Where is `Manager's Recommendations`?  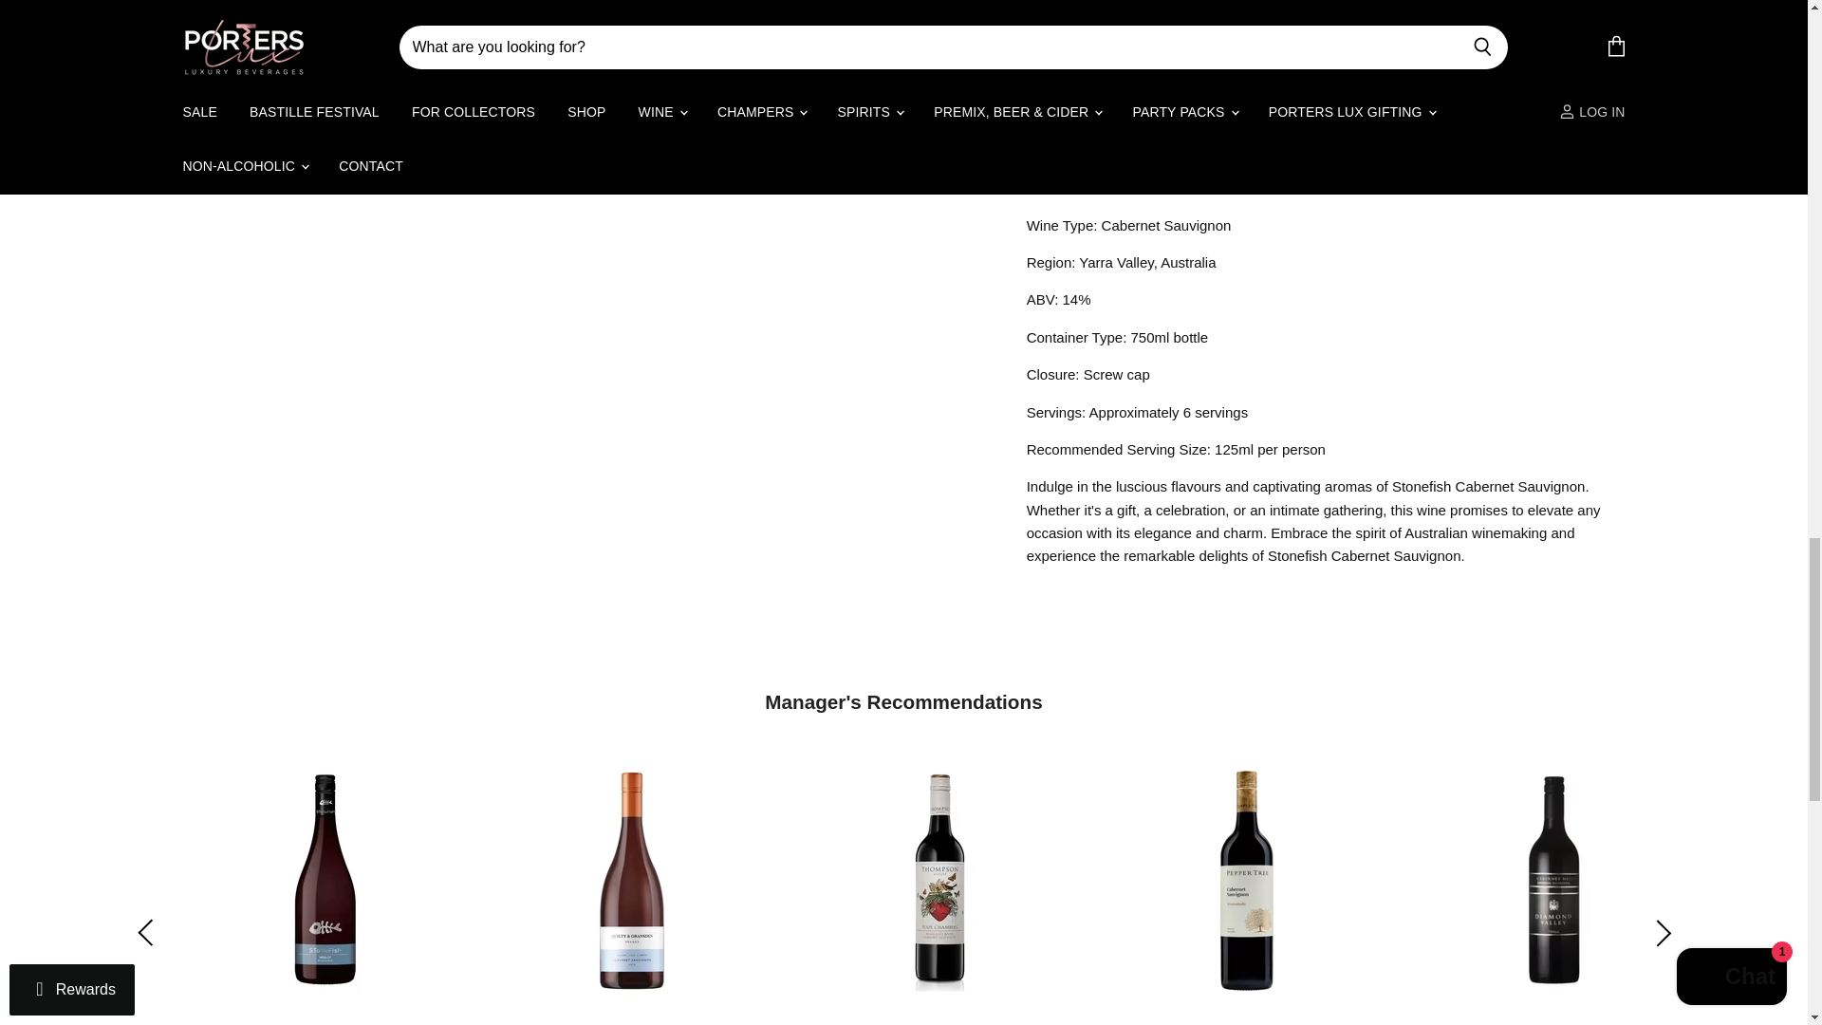
Manager's Recommendations is located at coordinates (903, 700).